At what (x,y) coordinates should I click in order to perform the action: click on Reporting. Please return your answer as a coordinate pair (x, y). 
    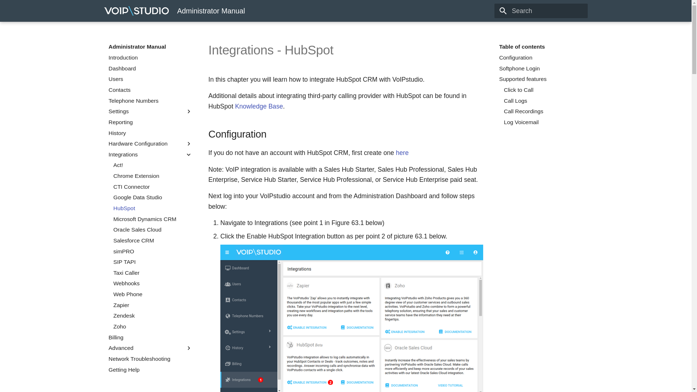
    Looking at the image, I should click on (150, 122).